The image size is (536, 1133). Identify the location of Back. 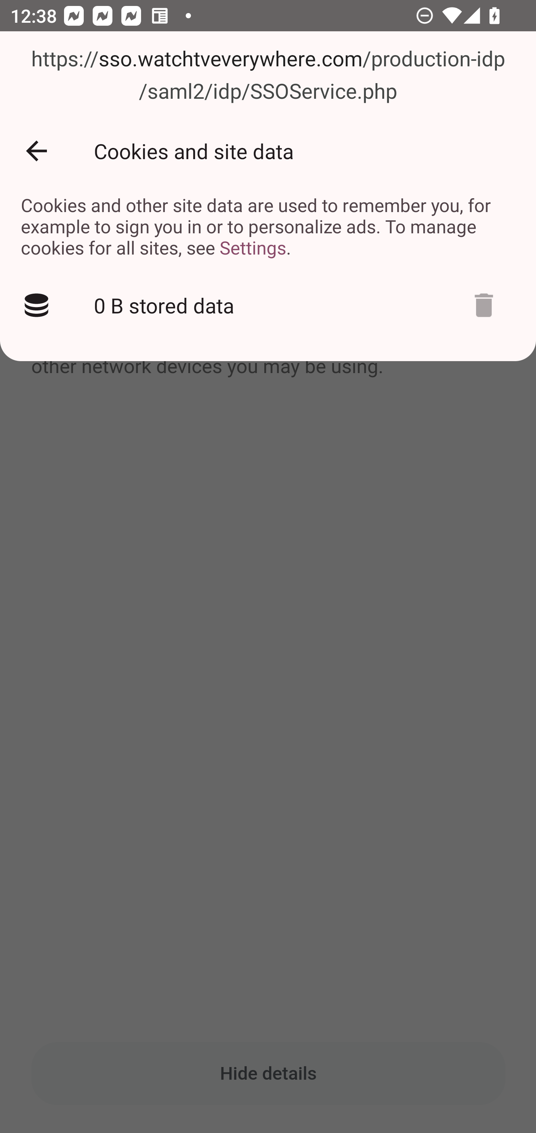
(36, 151).